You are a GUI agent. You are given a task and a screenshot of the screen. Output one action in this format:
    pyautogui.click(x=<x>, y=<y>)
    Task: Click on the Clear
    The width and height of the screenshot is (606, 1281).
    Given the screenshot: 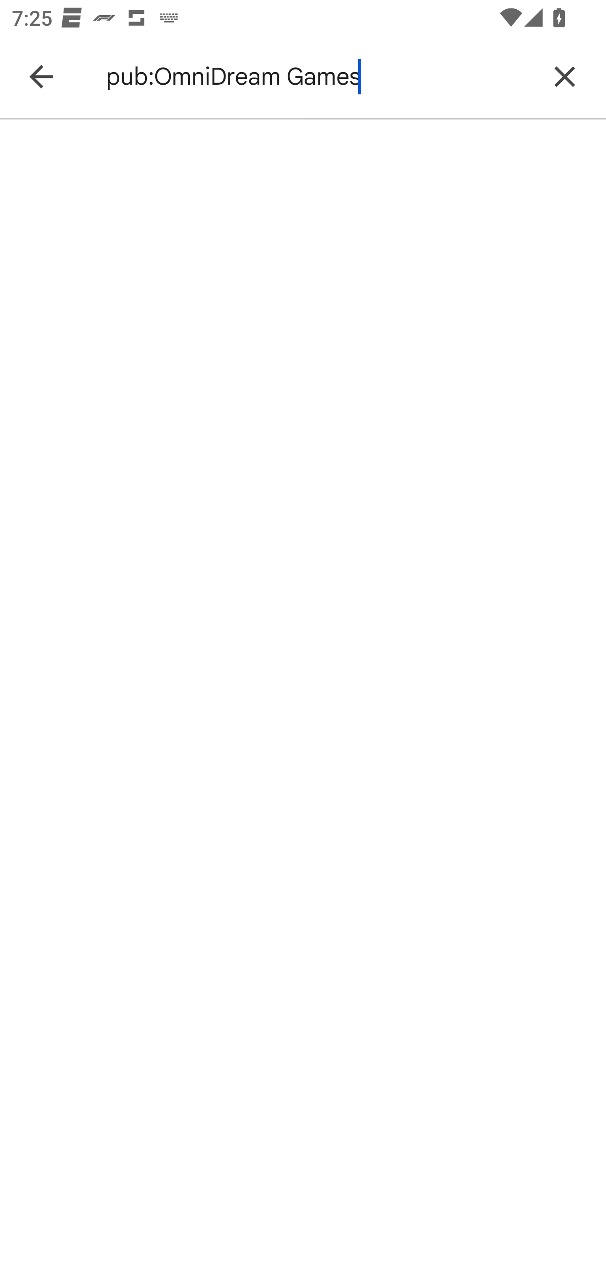 What is the action you would take?
    pyautogui.click(x=565, y=77)
    